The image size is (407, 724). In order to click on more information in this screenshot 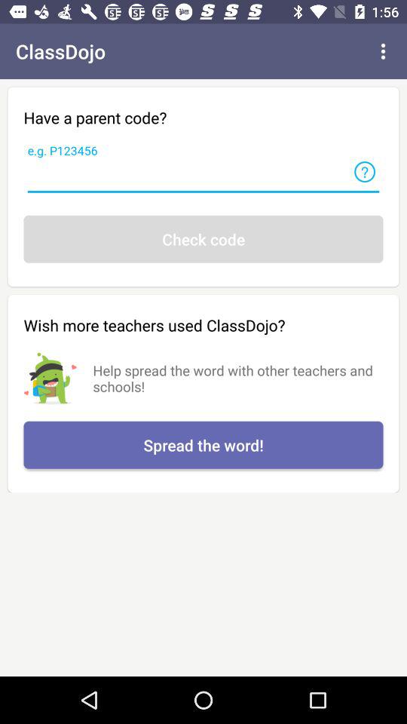, I will do `click(365, 172)`.